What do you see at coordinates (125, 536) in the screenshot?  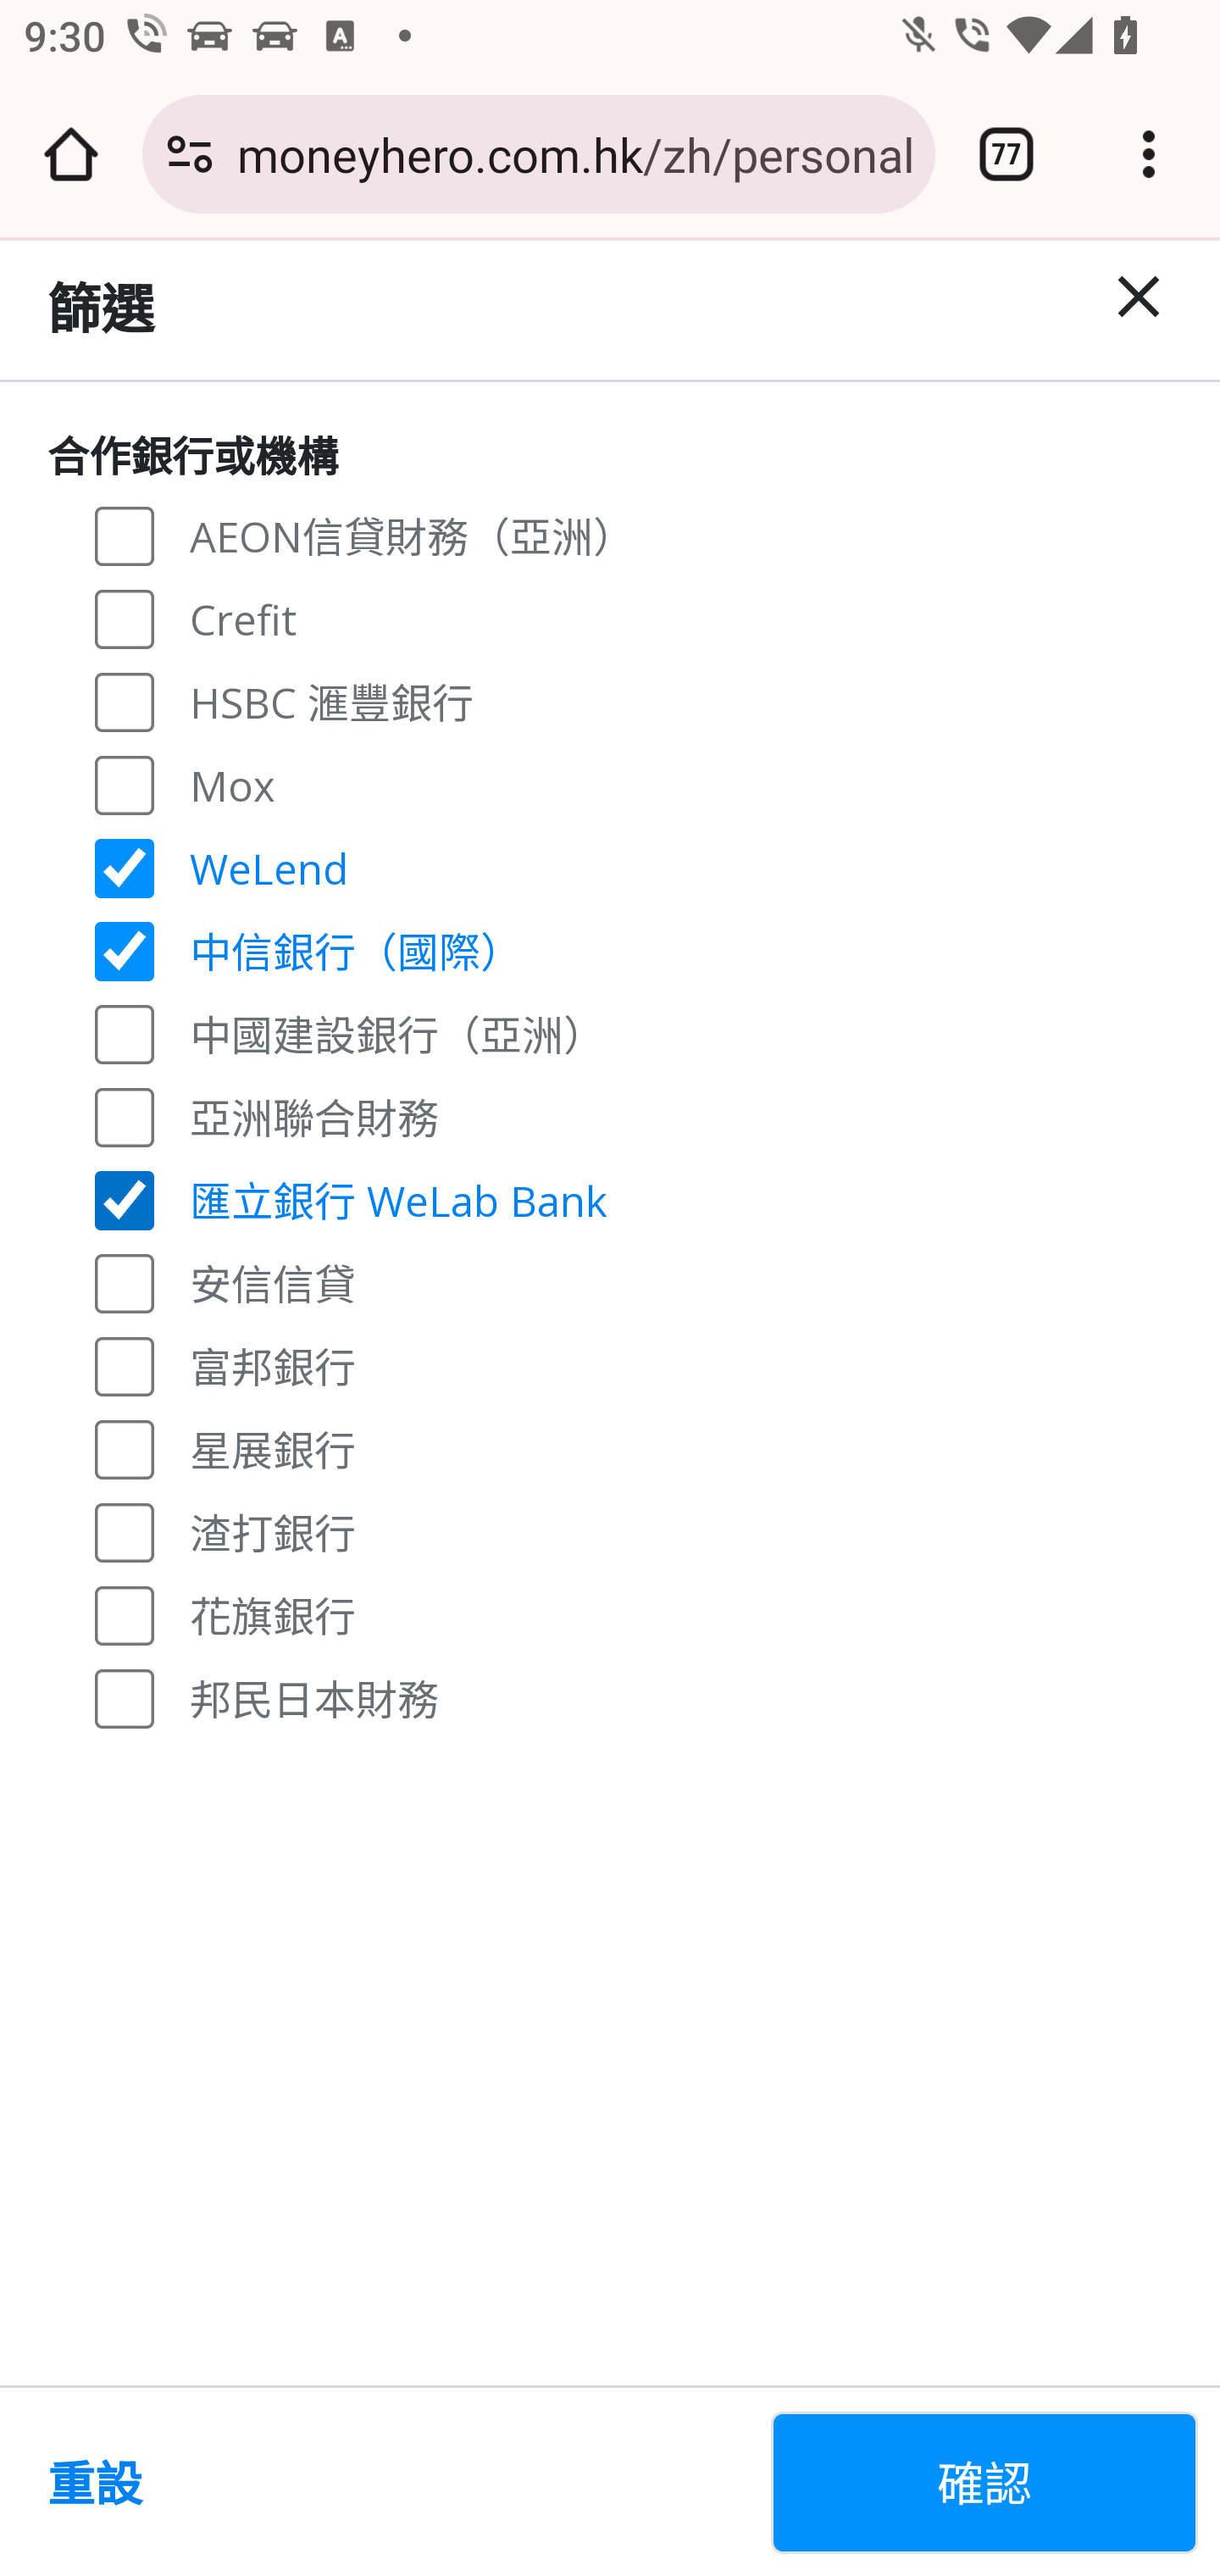 I see `AEON信貸財務（亞洲）` at bounding box center [125, 536].